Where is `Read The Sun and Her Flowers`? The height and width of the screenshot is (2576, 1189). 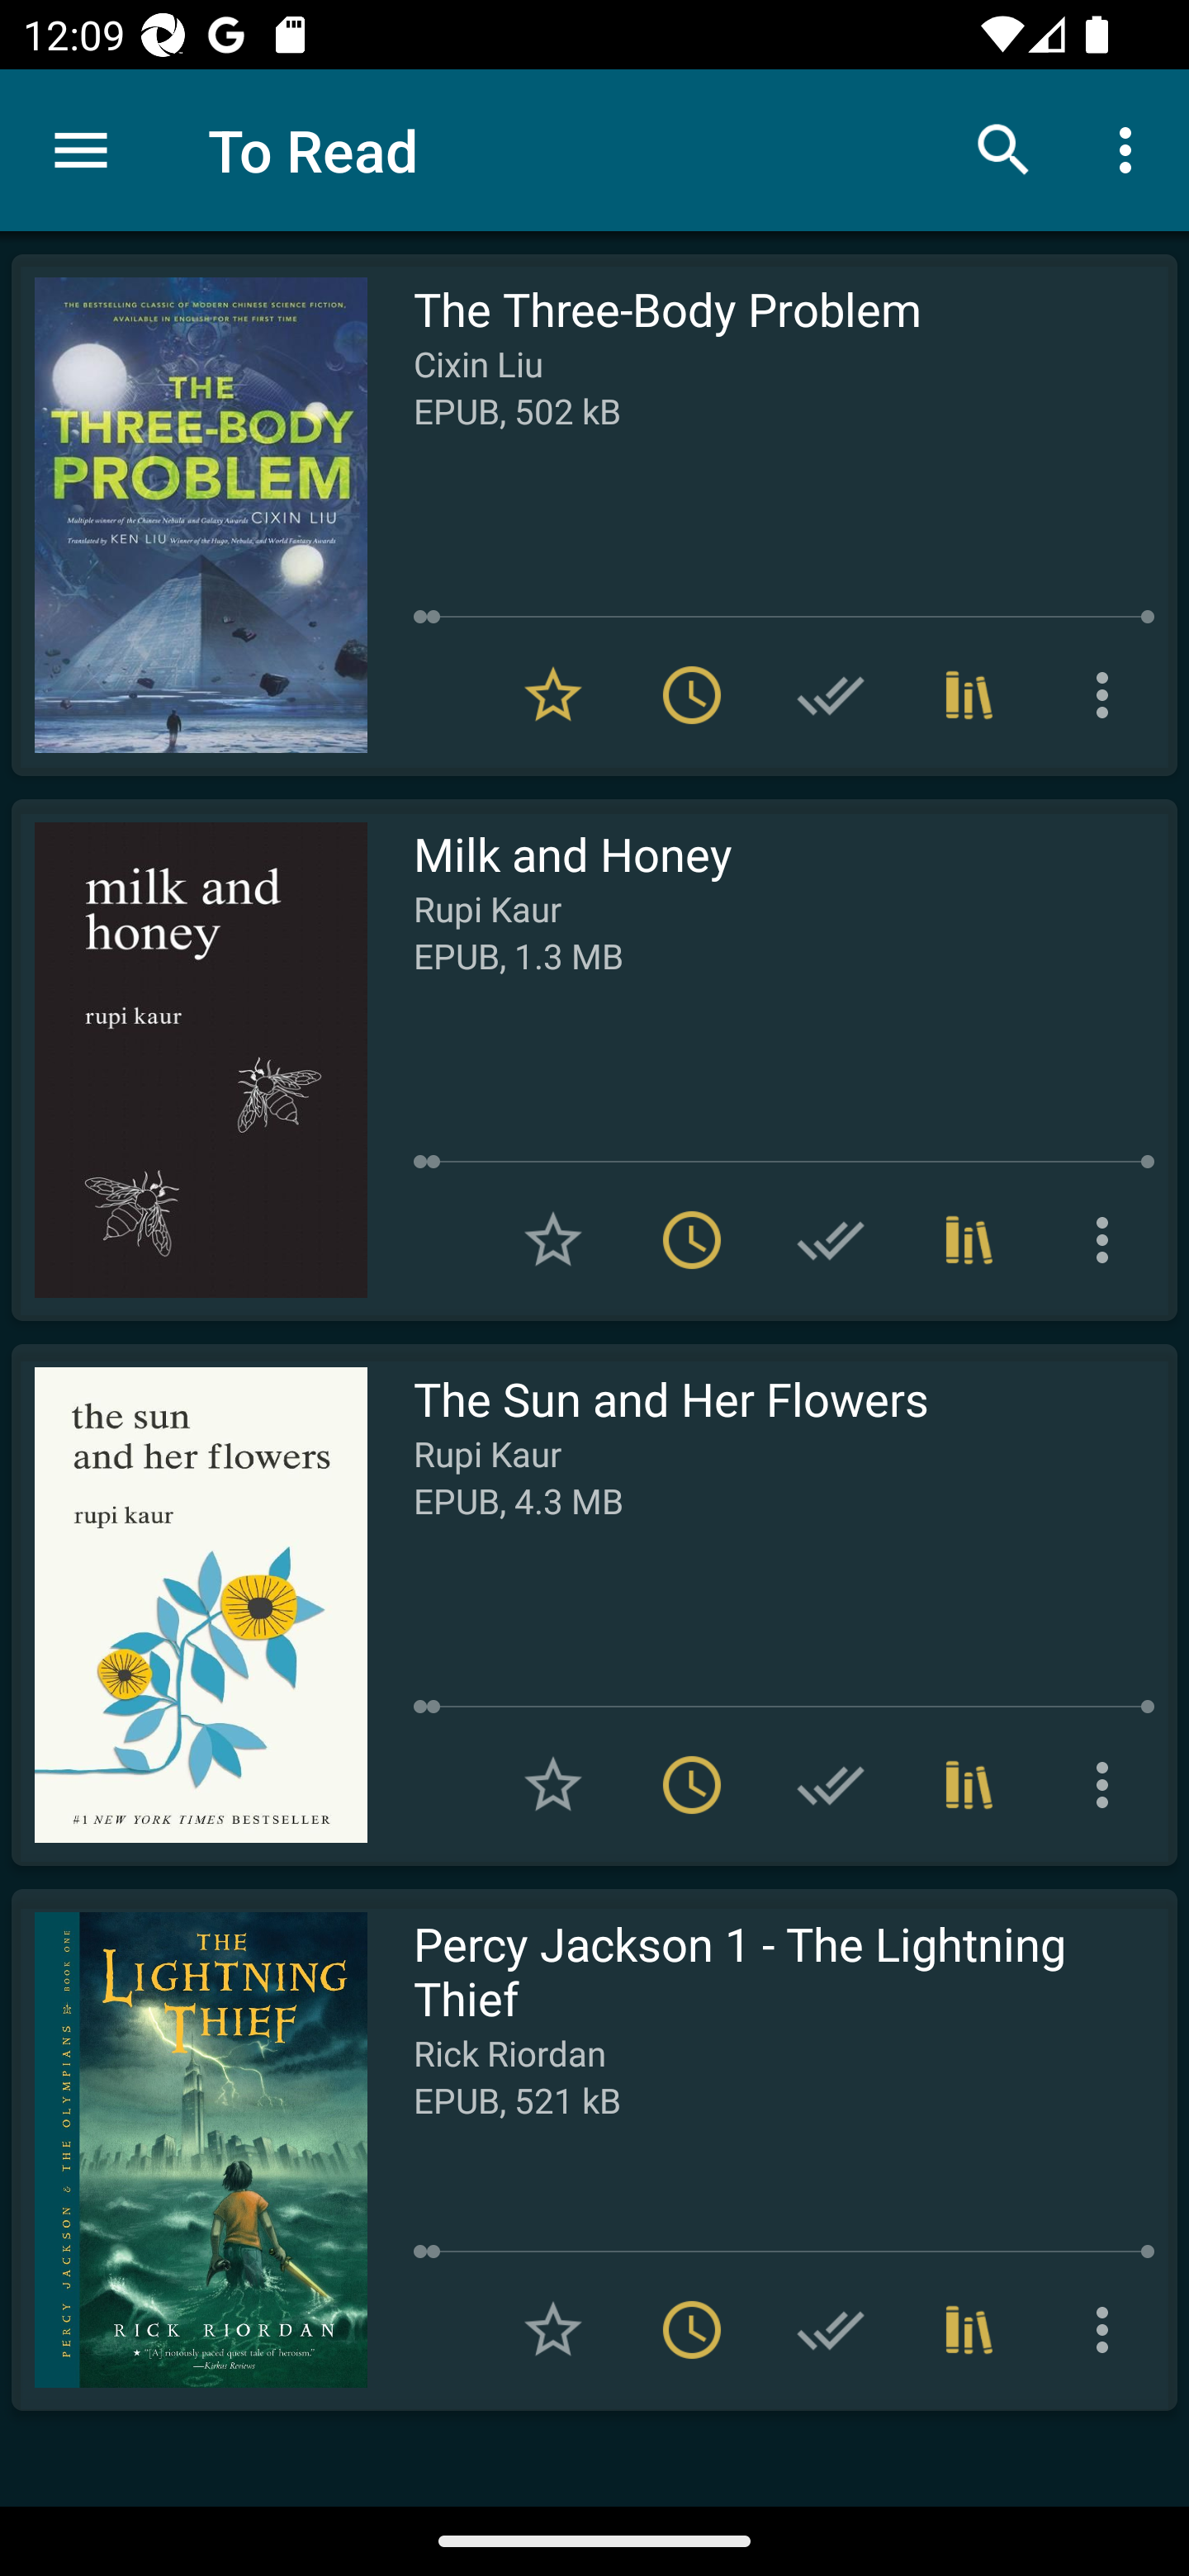 Read The Sun and Her Flowers is located at coordinates (189, 1604).